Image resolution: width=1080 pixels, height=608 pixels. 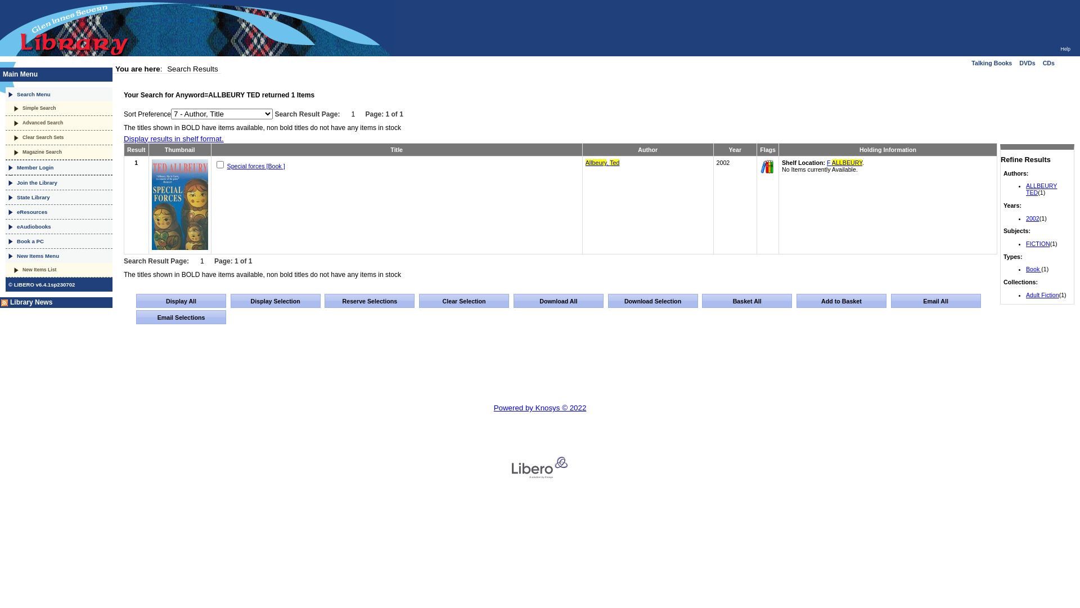 I want to click on Special forces [Book ], so click(x=256, y=166).